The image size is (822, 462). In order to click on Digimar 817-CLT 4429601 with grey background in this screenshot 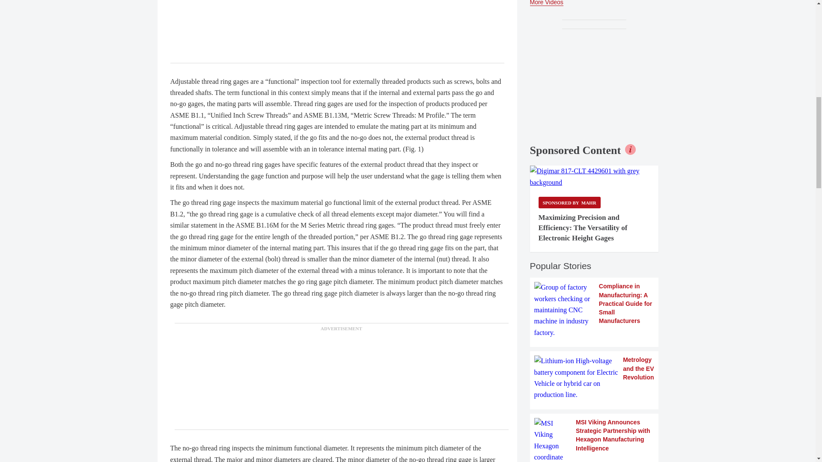, I will do `click(594, 176)`.